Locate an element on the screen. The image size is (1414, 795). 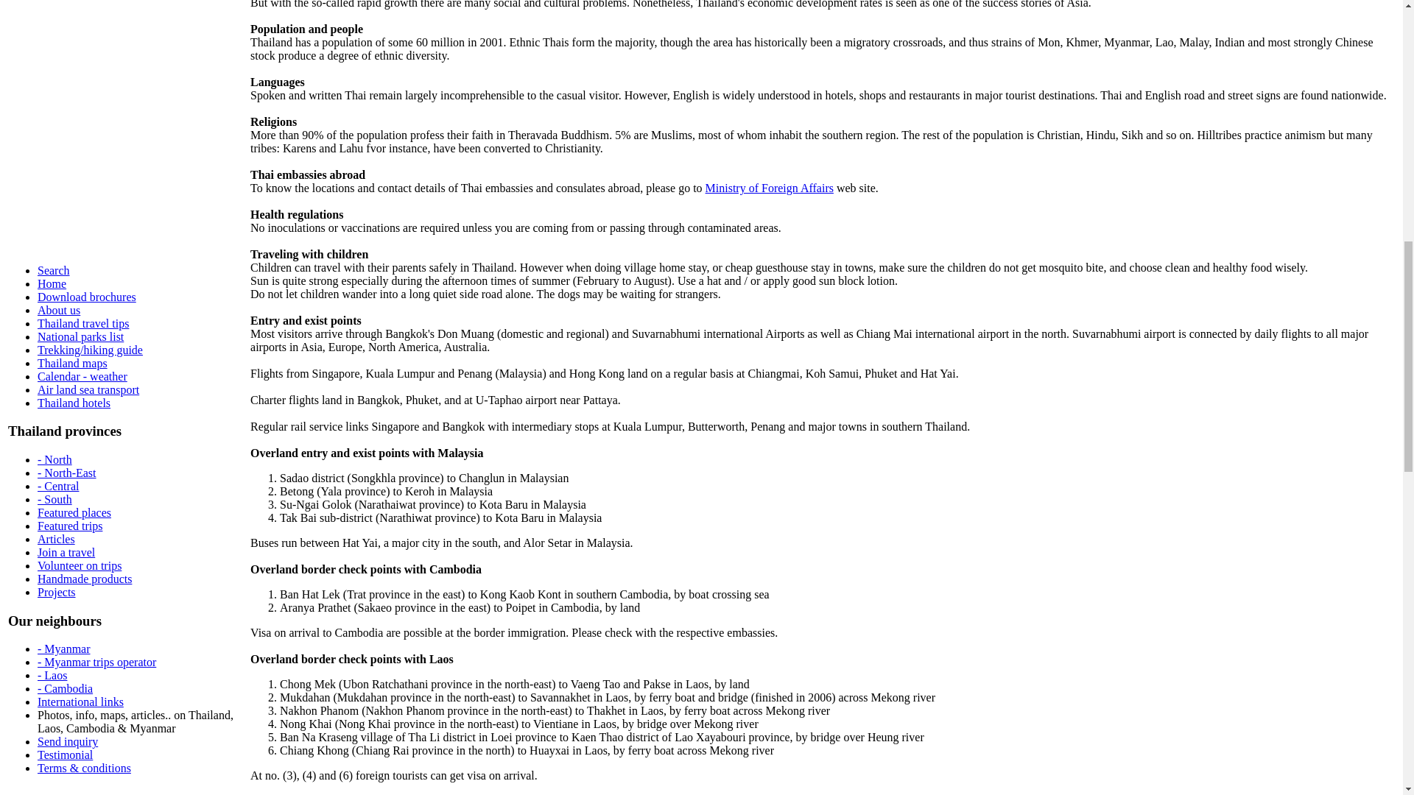
Featured places is located at coordinates (74, 512).